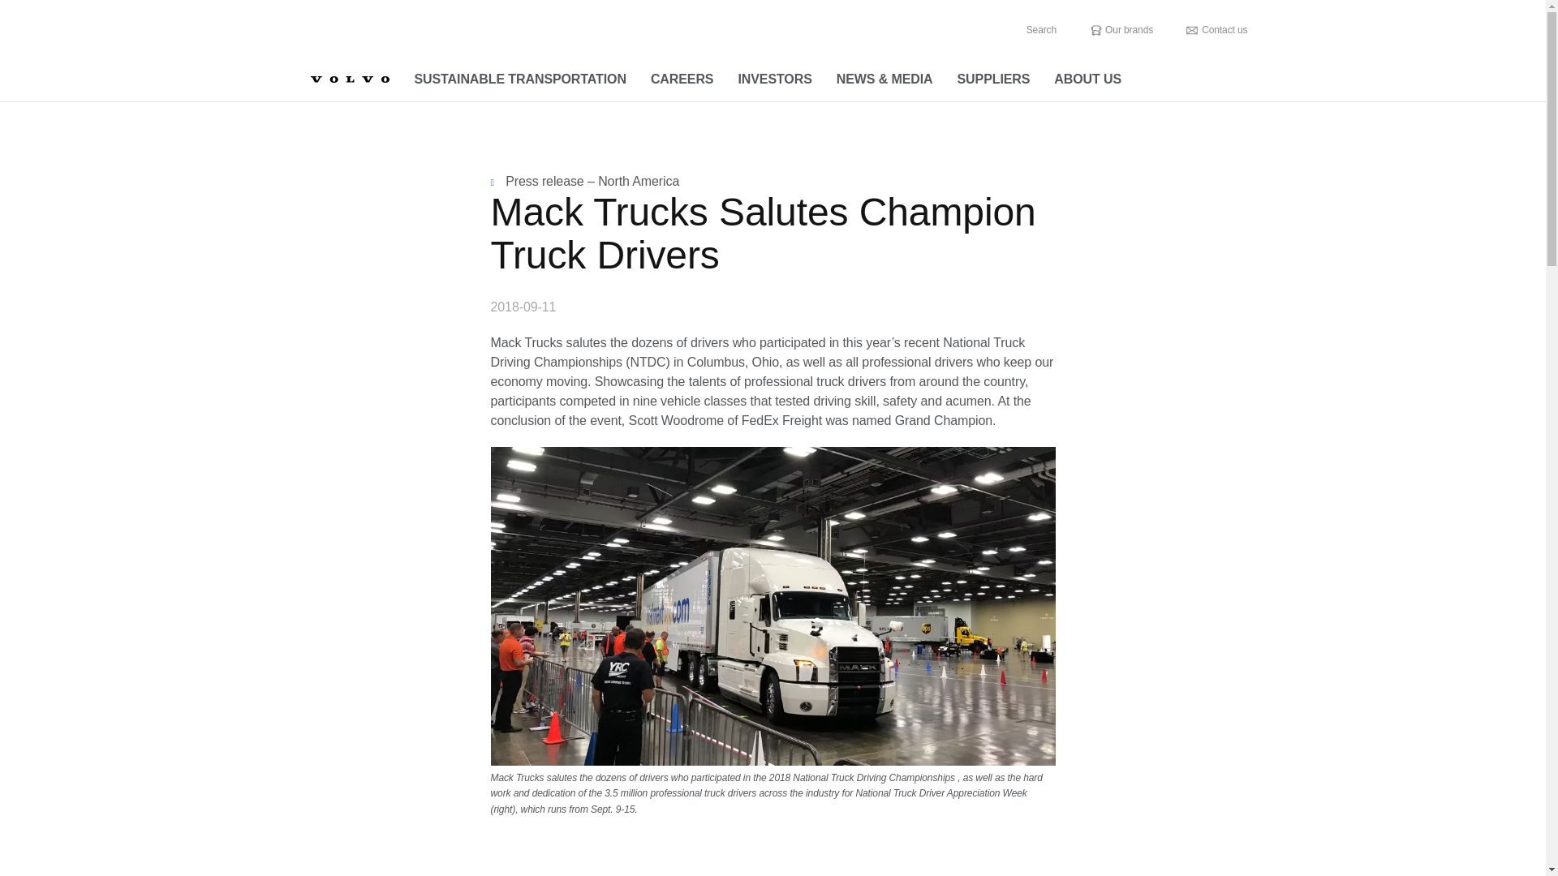 The width and height of the screenshot is (1558, 876). What do you see at coordinates (520, 79) in the screenshot?
I see `SUSTAINABLE TRANSPORTATION` at bounding box center [520, 79].